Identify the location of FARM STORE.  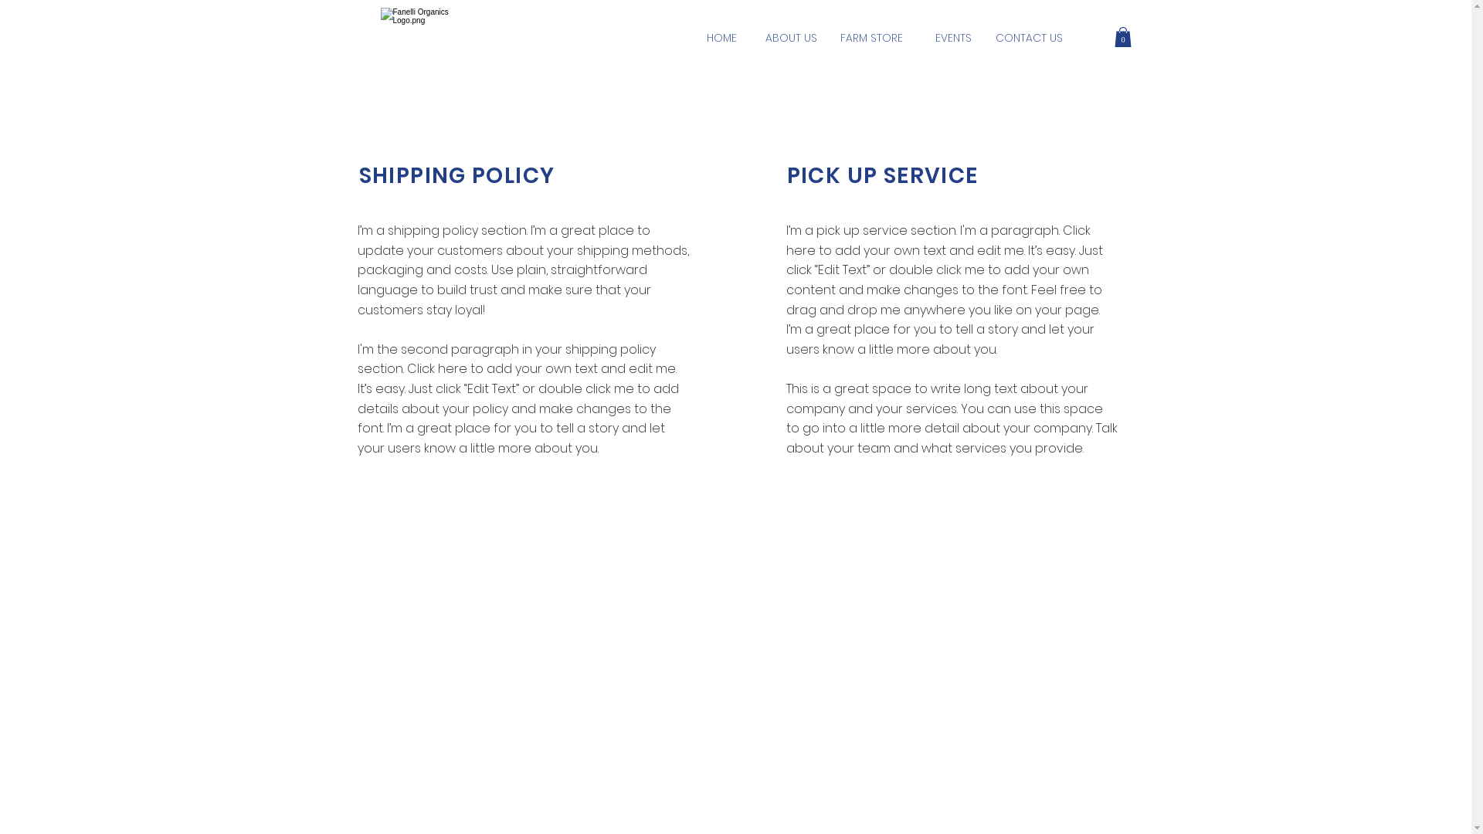
(871, 39).